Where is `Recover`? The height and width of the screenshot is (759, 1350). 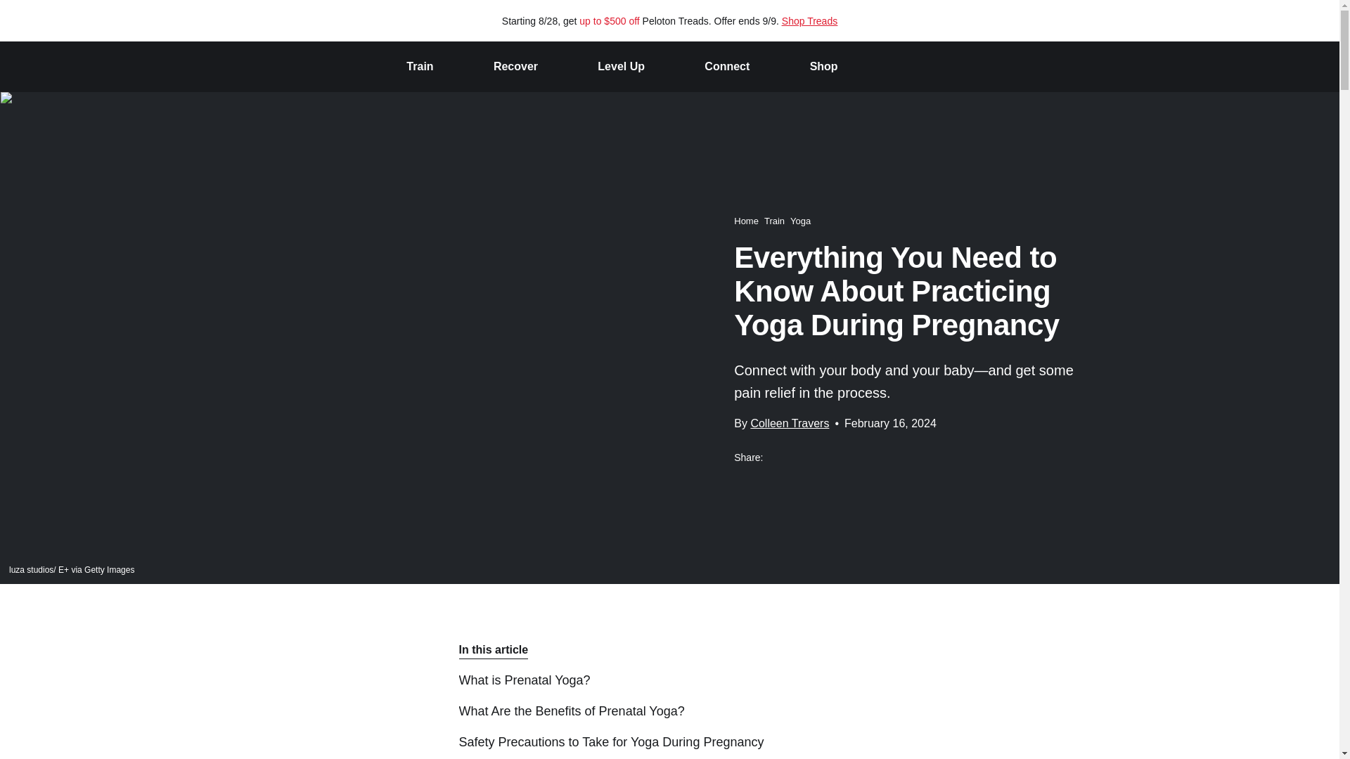 Recover is located at coordinates (515, 67).